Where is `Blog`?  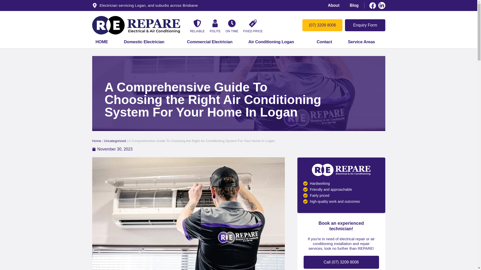
Blog is located at coordinates (354, 5).